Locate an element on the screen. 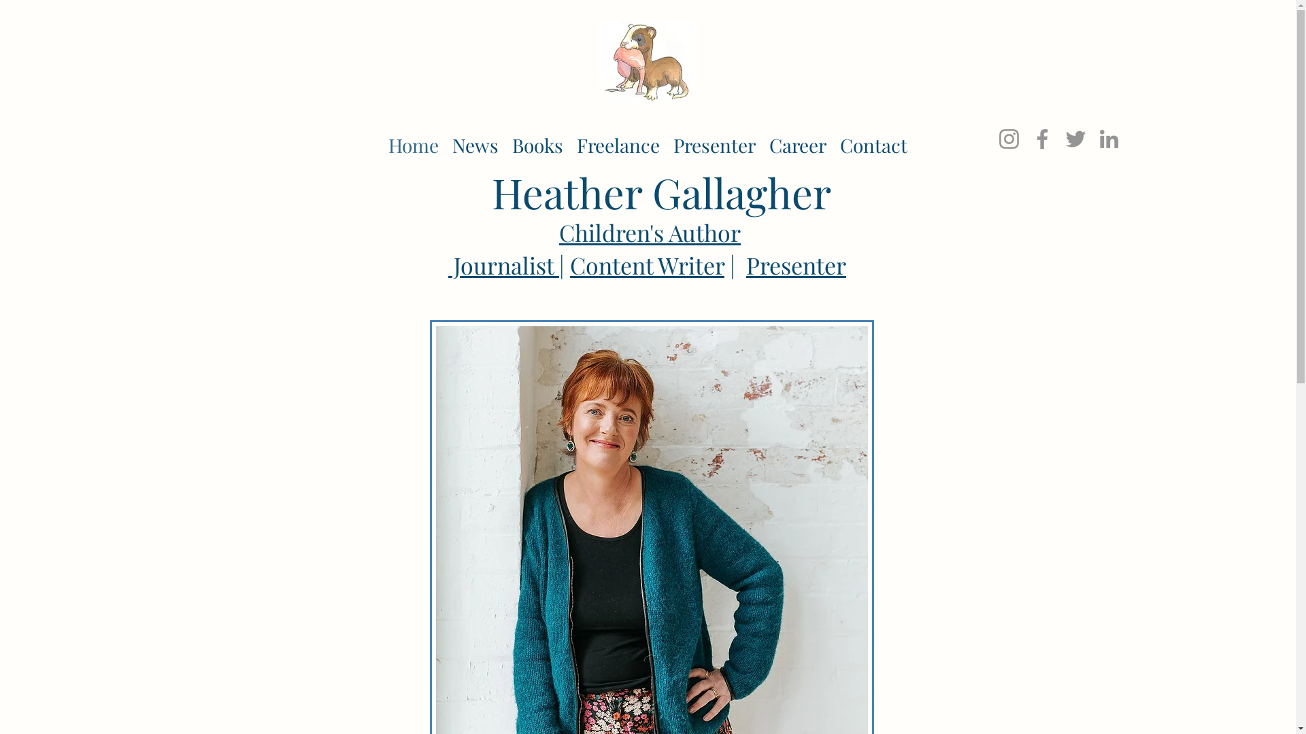 This screenshot has height=734, width=1306. Presenter is located at coordinates (796, 265).